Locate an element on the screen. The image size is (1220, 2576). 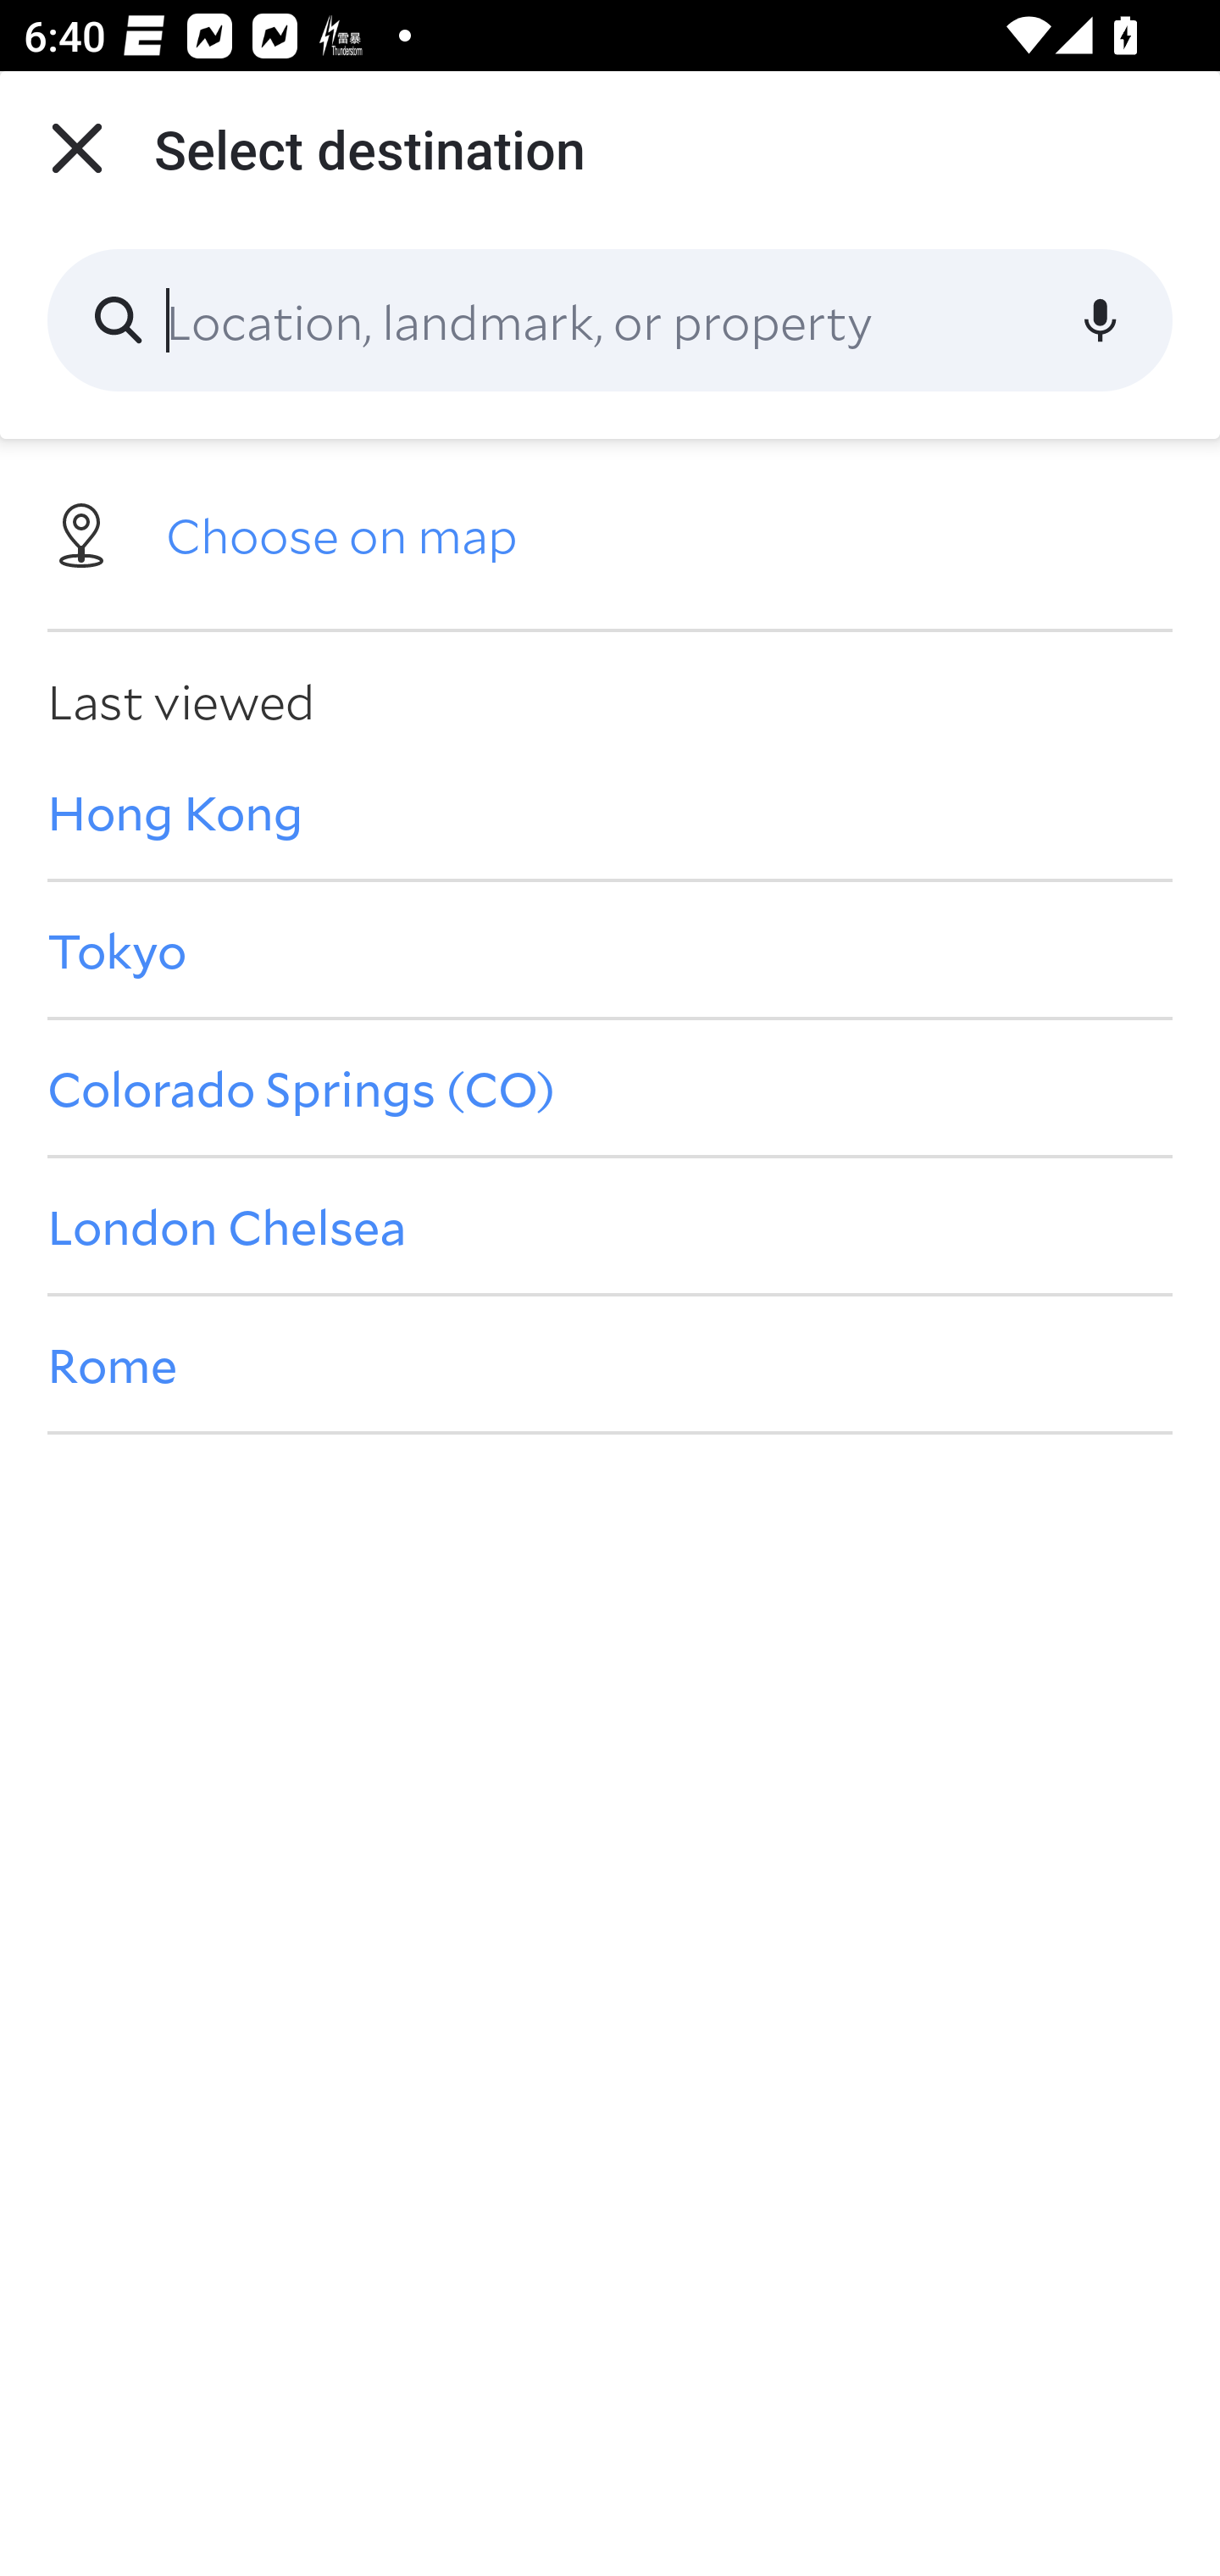
Rome is located at coordinates (610, 1364).